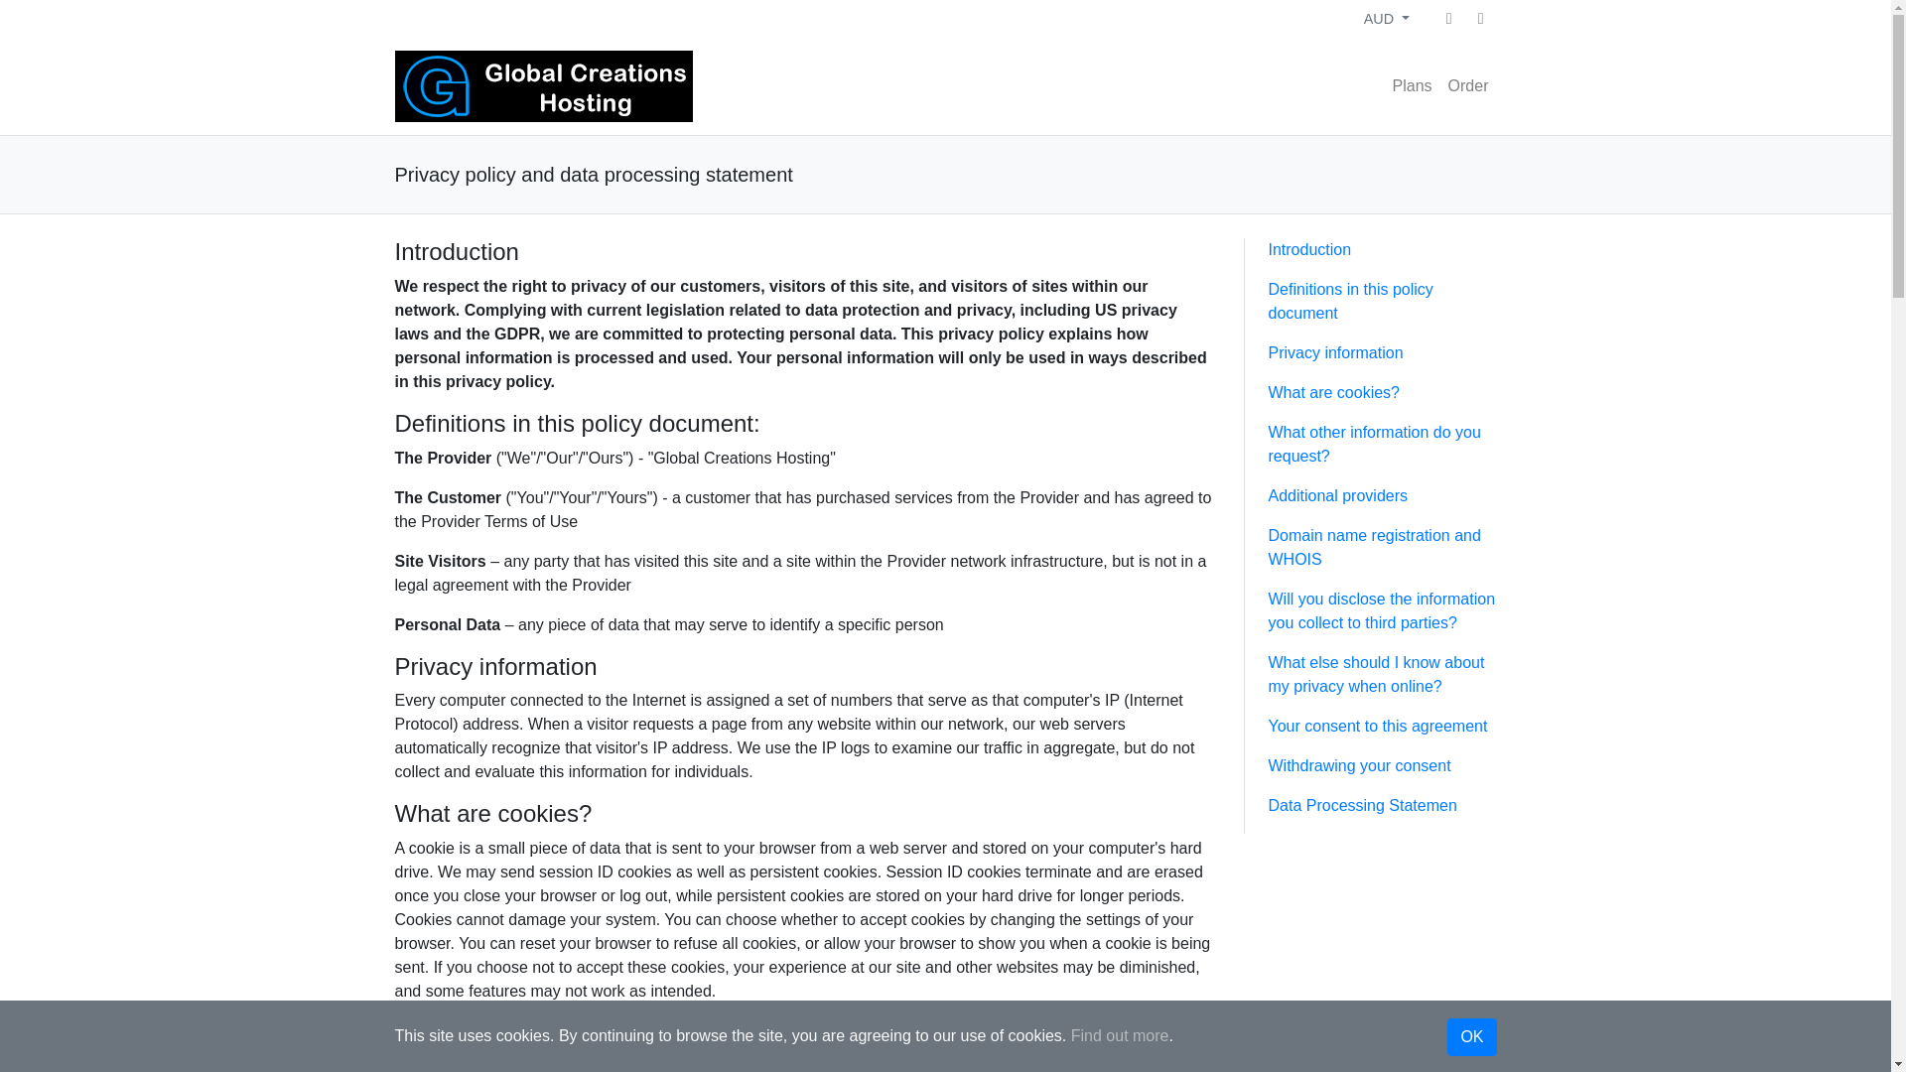 The image size is (1906, 1072). I want to click on Domain name registration and WHOIS, so click(1374, 548).